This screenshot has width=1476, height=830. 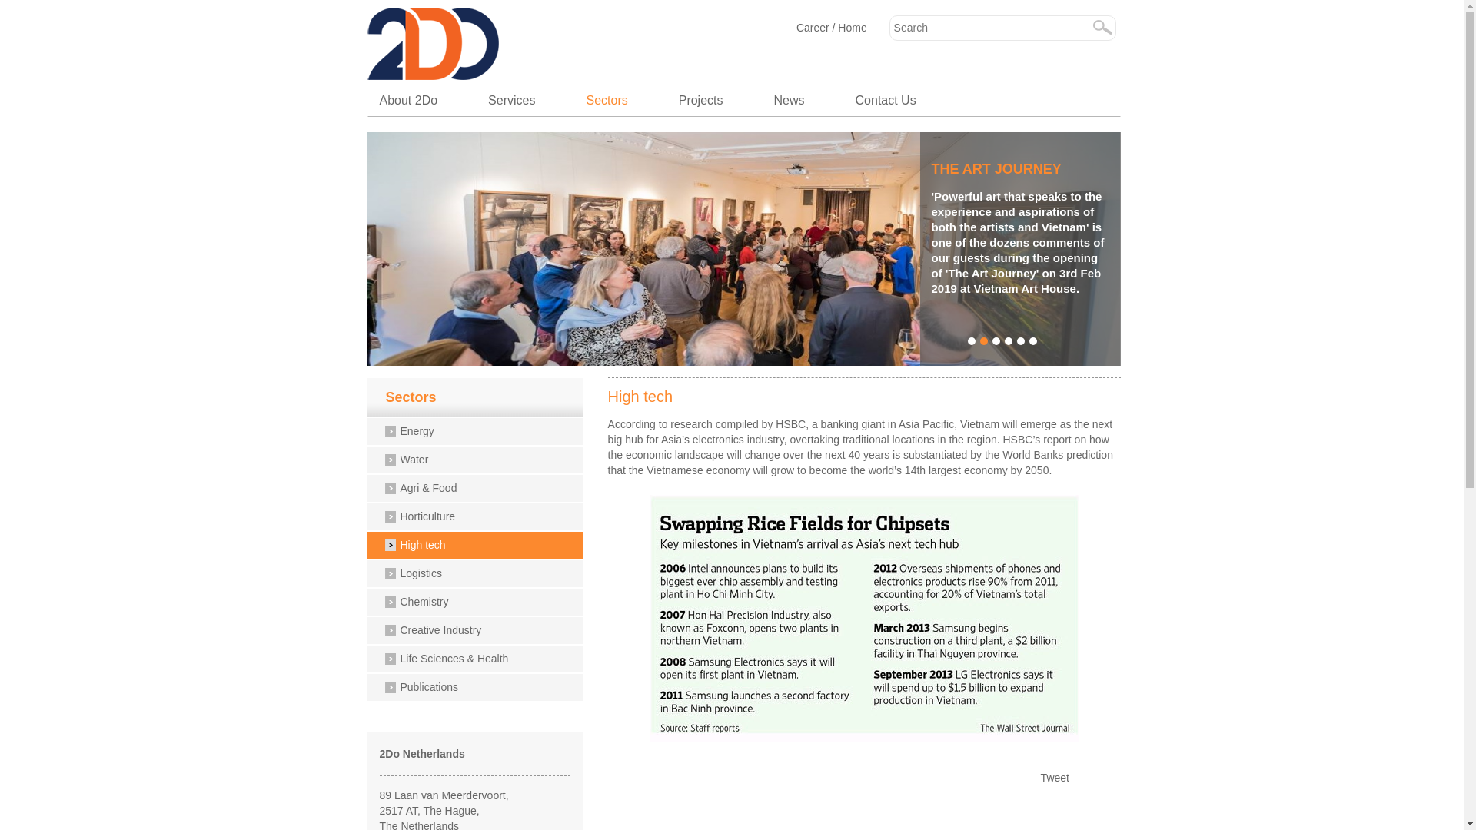 I want to click on Water, so click(x=480, y=462).